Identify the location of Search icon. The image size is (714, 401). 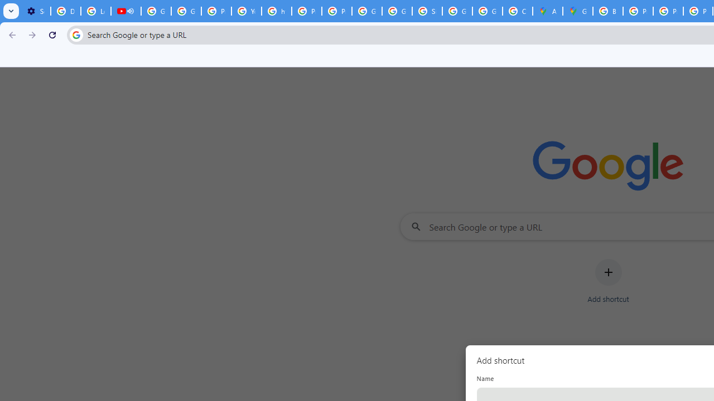
(76, 35).